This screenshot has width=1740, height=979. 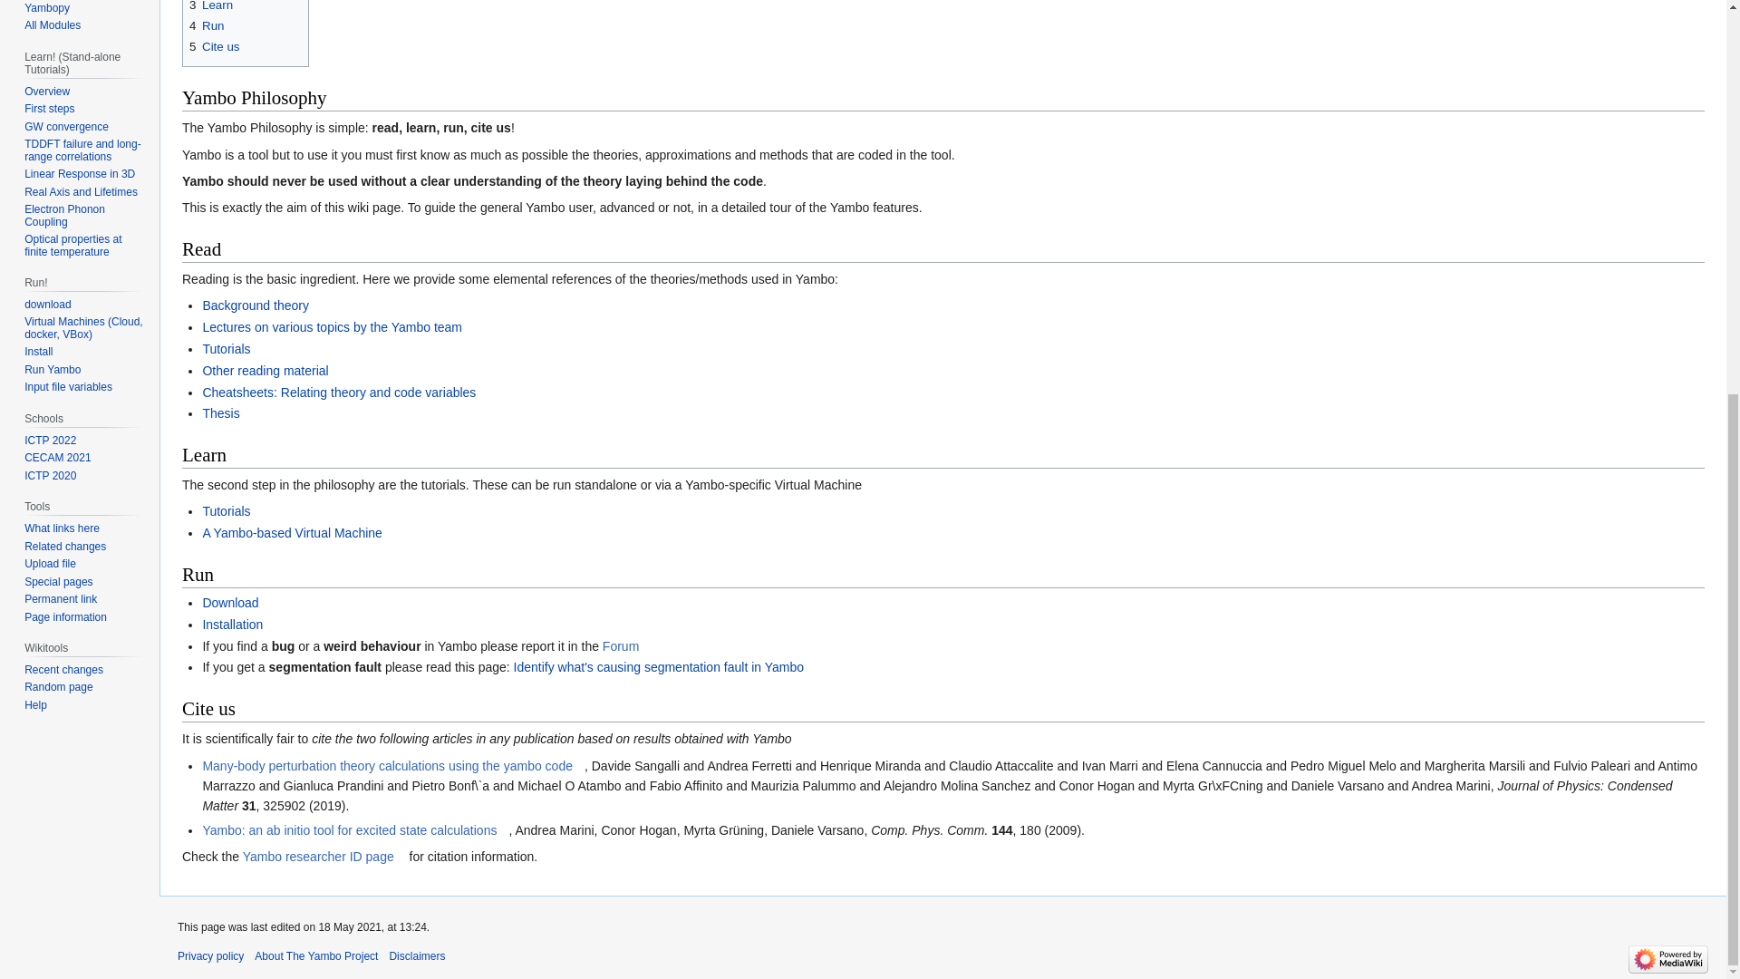 I want to click on A Yambo-based Virtual Machine, so click(x=291, y=533).